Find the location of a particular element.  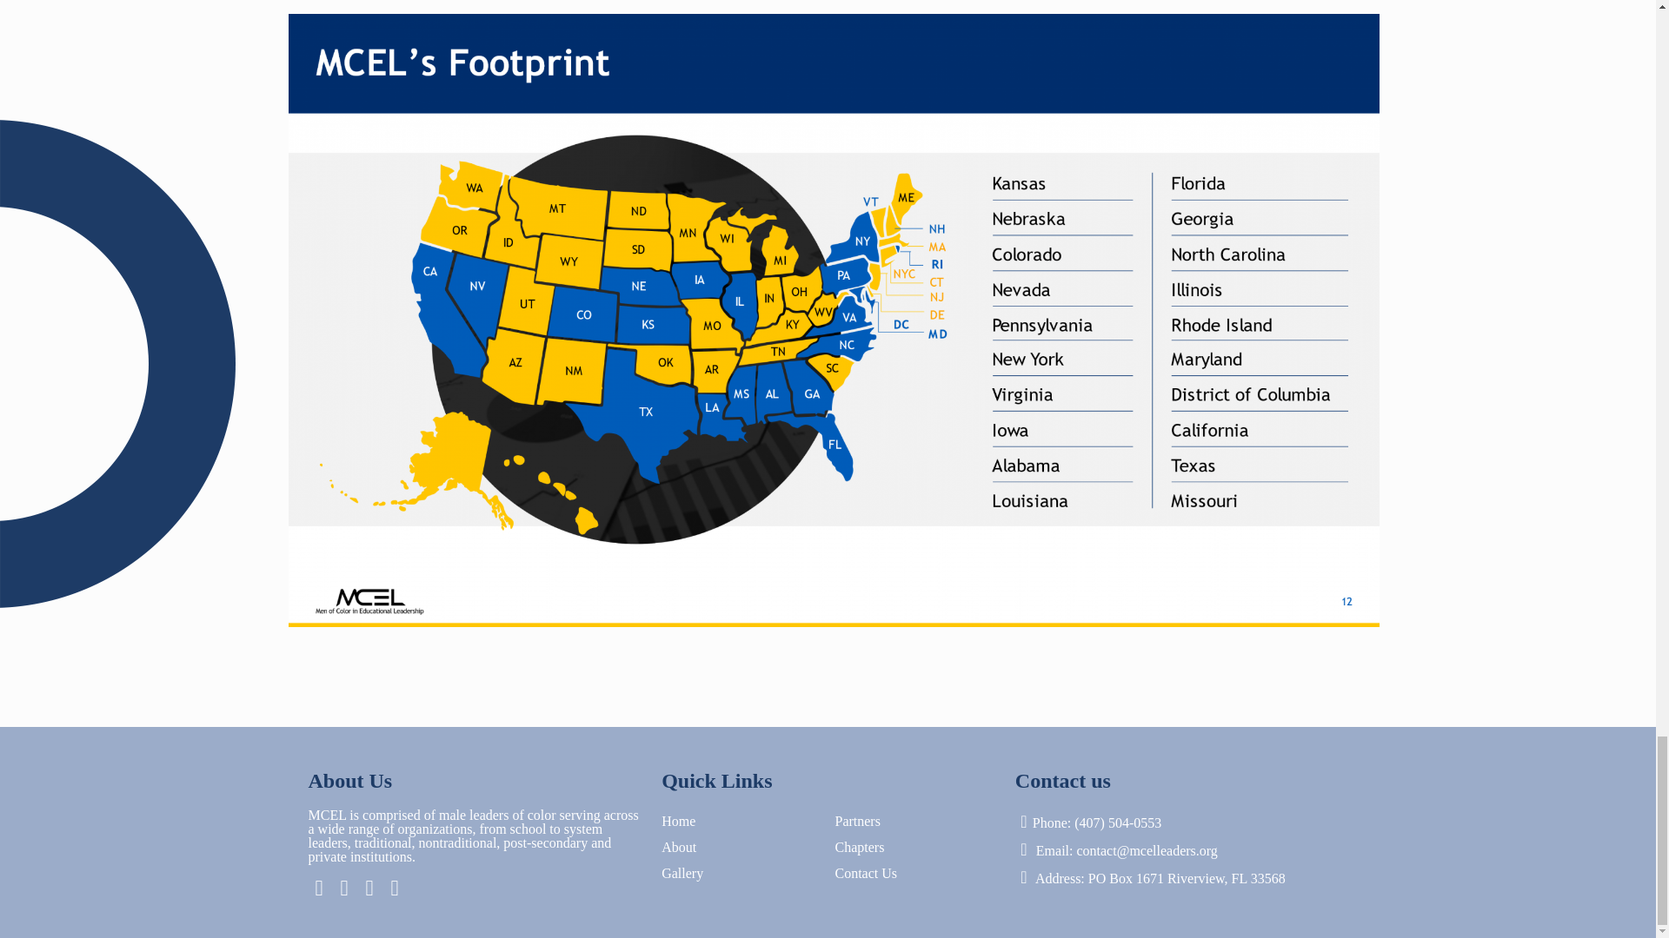

About is located at coordinates (678, 846).